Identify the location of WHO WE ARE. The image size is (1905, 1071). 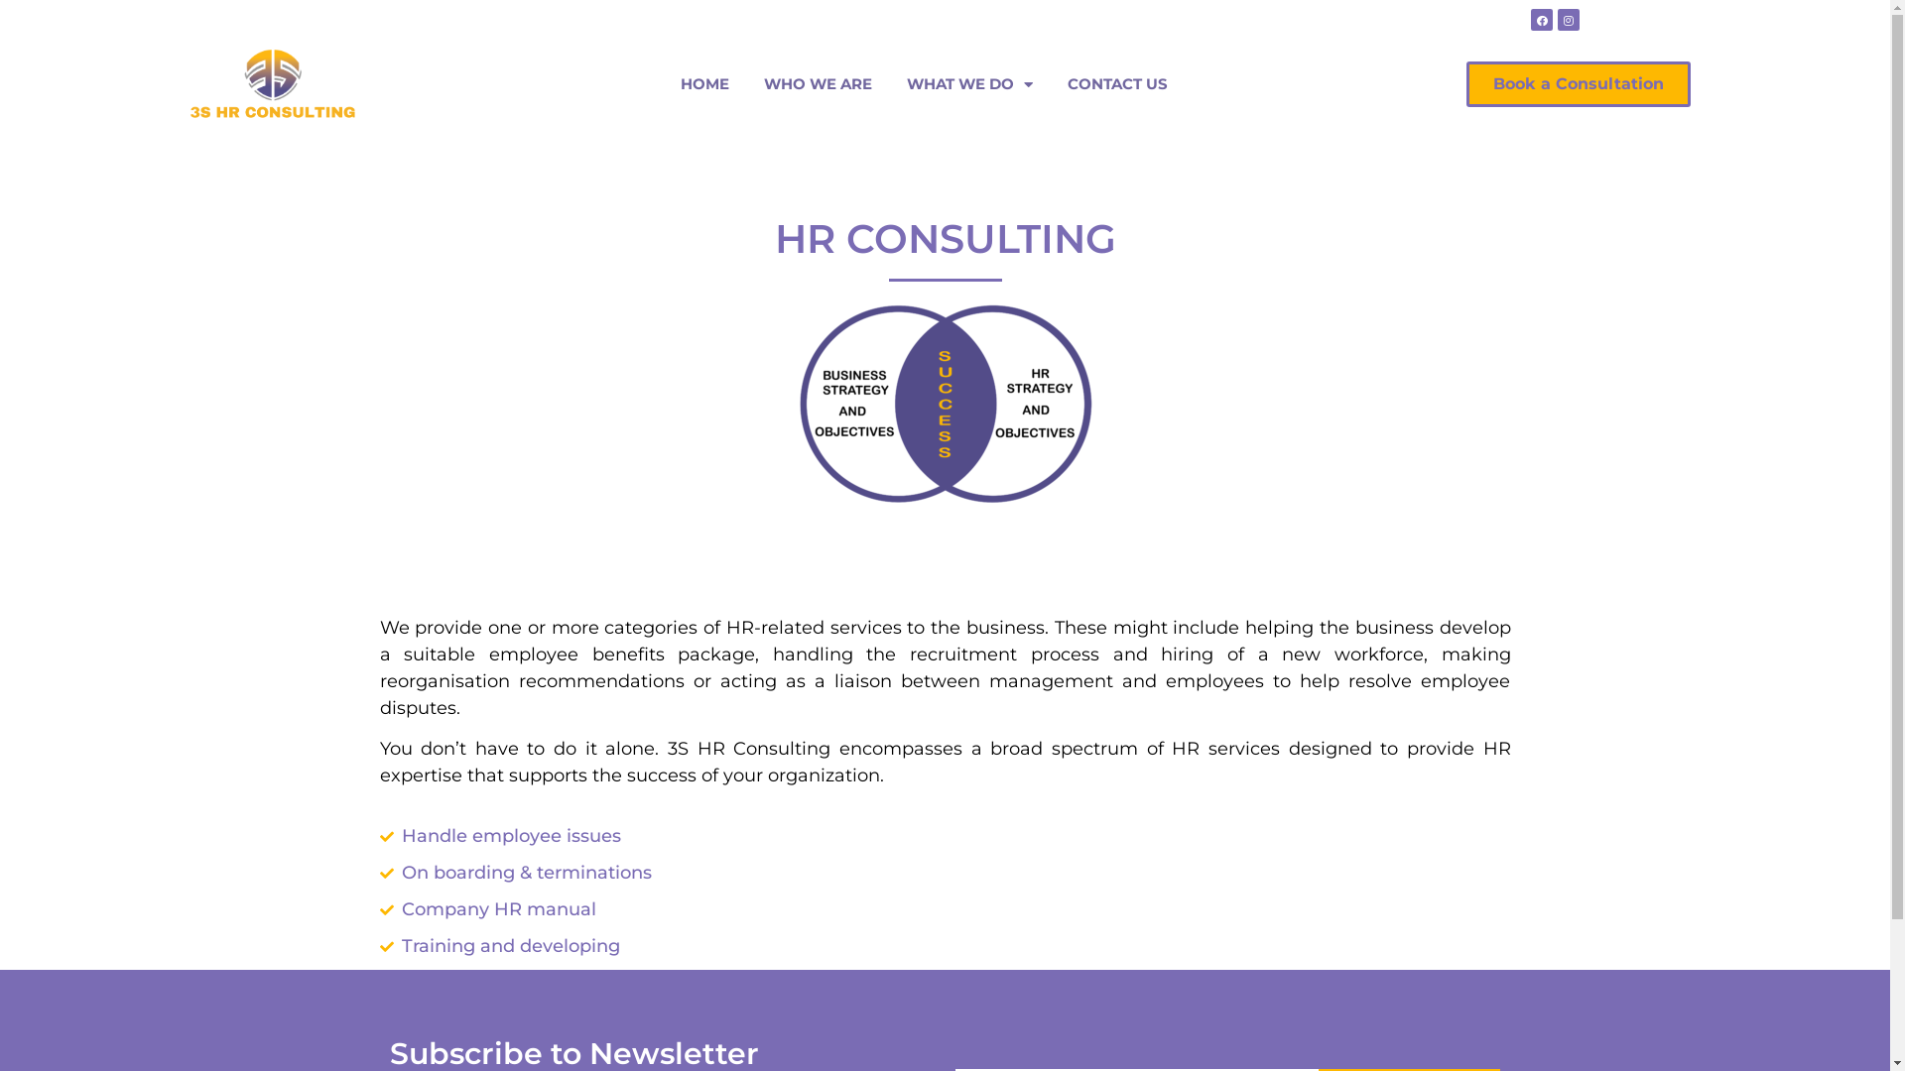
(818, 84).